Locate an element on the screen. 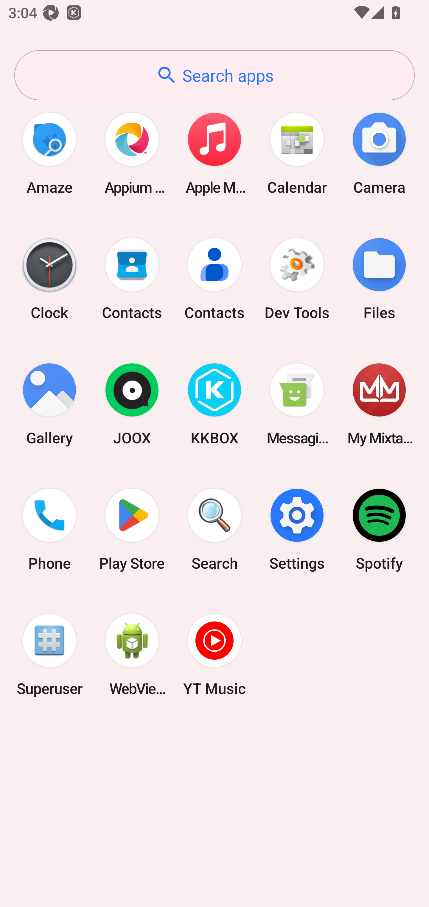 This screenshot has width=429, height=907. Files is located at coordinates (379, 279).